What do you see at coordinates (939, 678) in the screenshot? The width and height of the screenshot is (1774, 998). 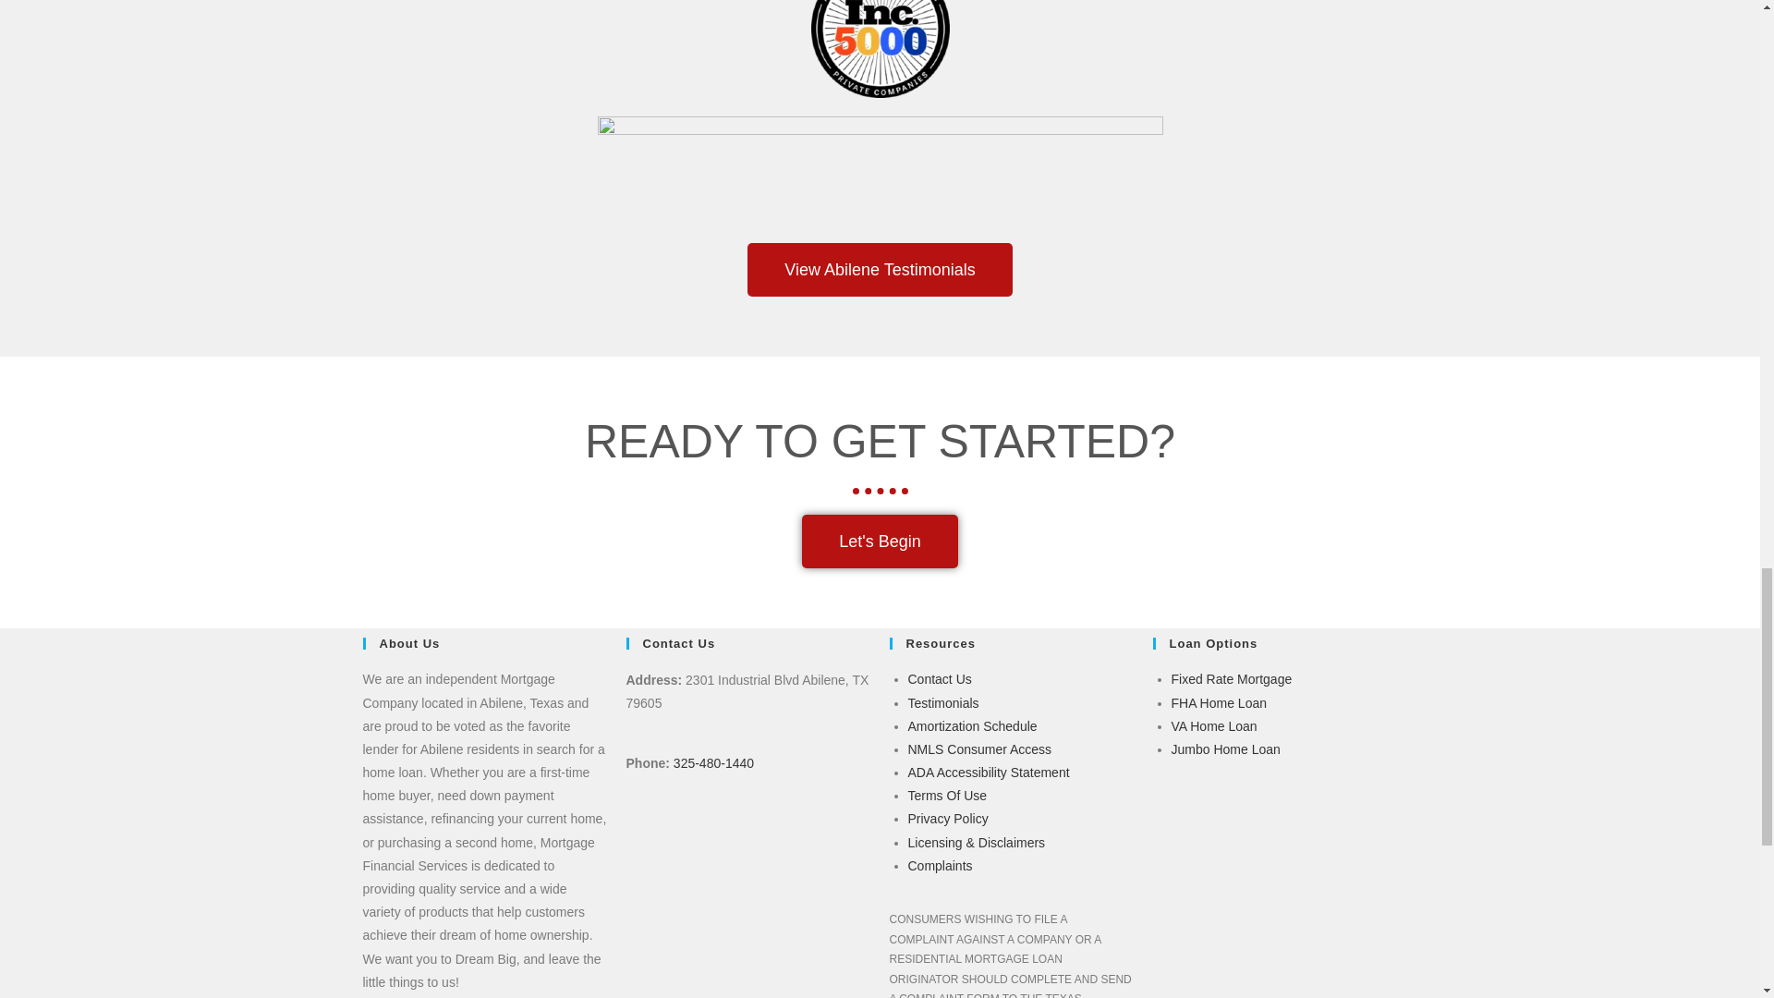 I see `Contact Us` at bounding box center [939, 678].